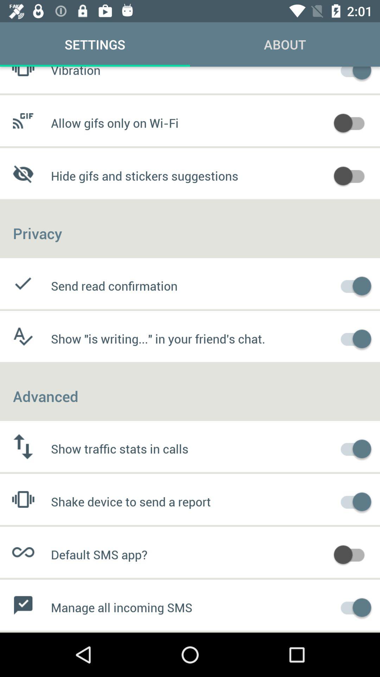  What do you see at coordinates (353, 74) in the screenshot?
I see `turn off vibration` at bounding box center [353, 74].